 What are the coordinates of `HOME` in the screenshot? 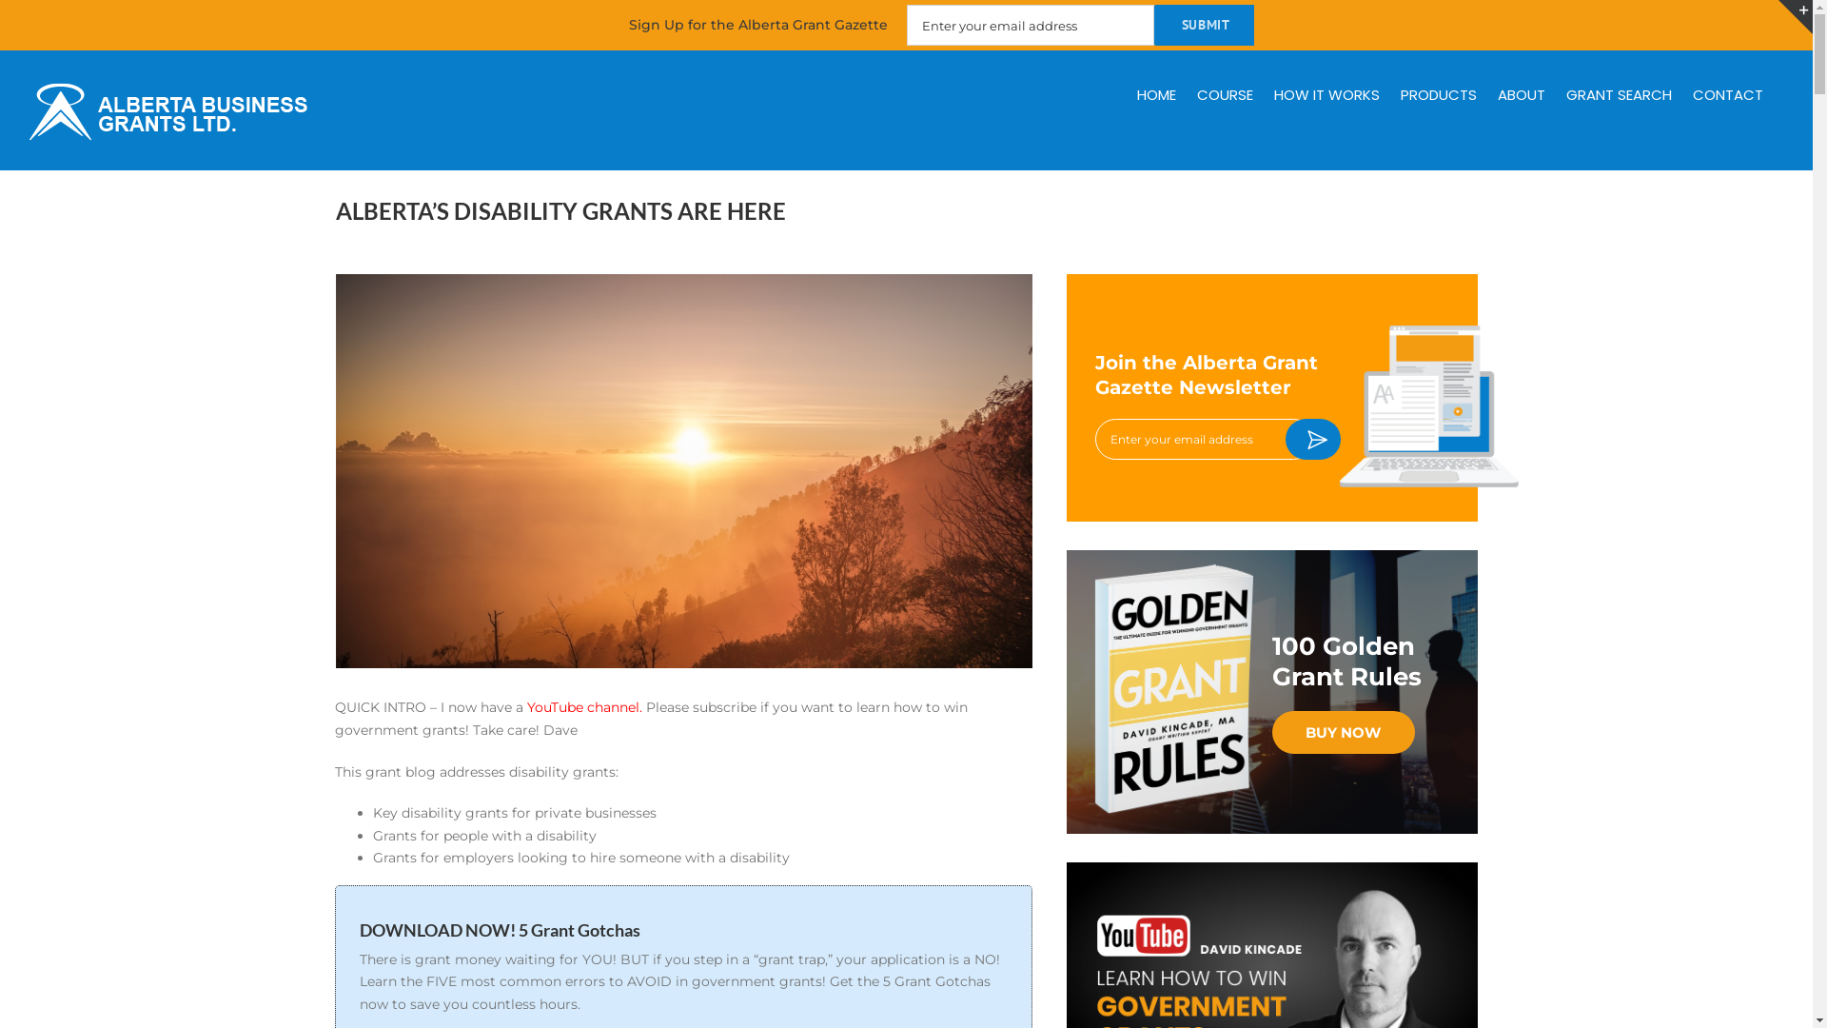 It's located at (1157, 93).